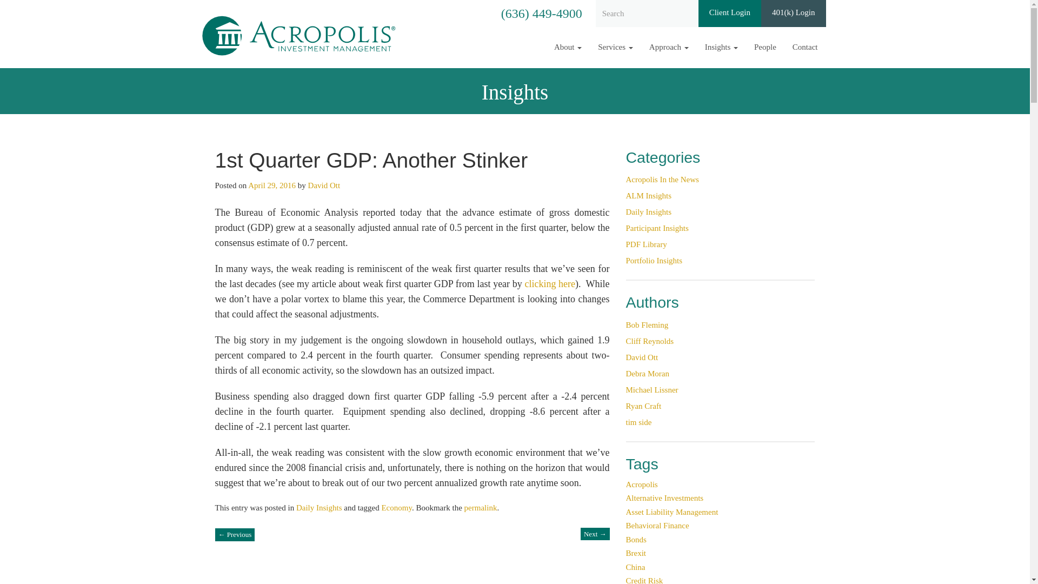 Image resolution: width=1038 pixels, height=584 pixels. Describe the element at coordinates (766, 47) in the screenshot. I see `People` at that location.